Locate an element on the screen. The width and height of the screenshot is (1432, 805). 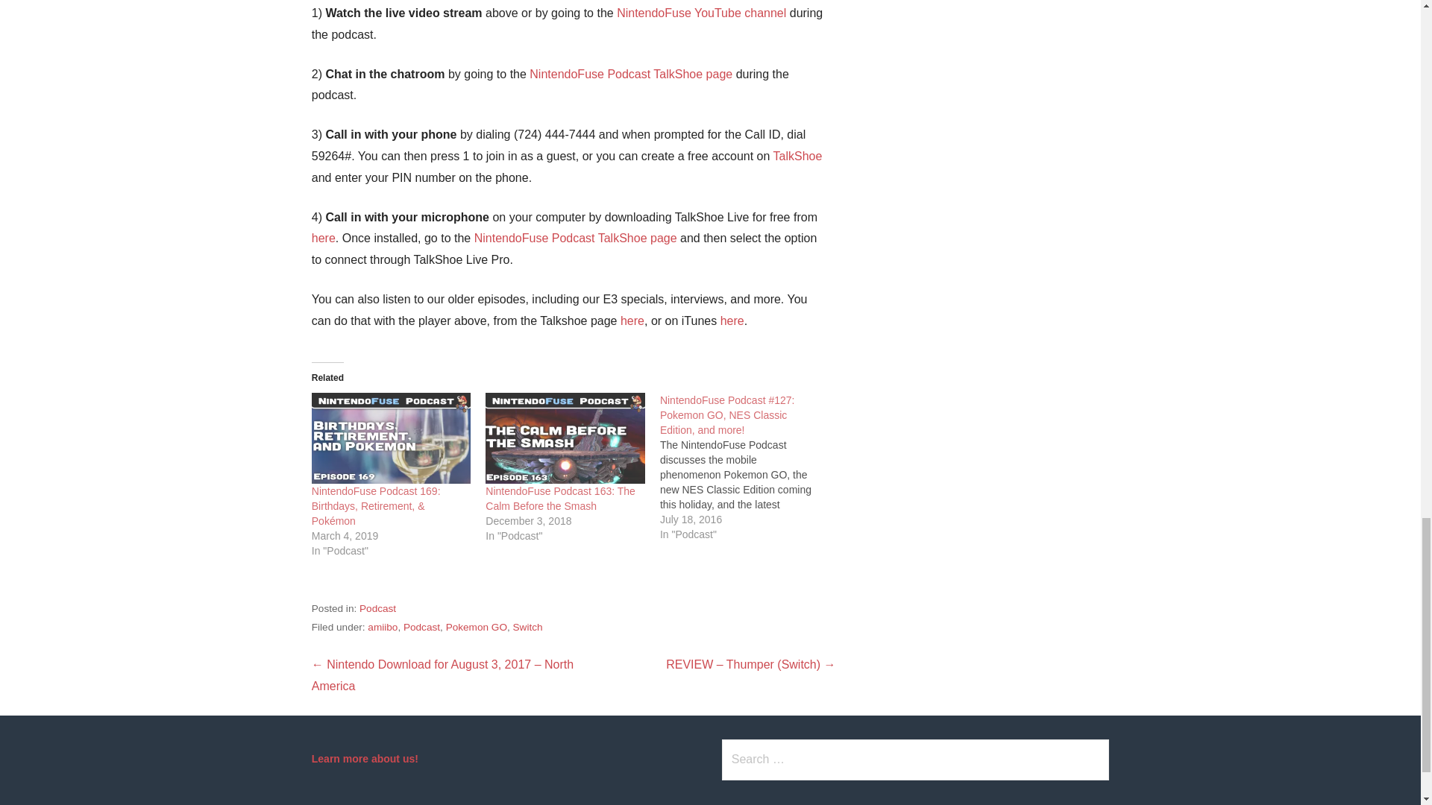
PIN number on the phone is located at coordinates (459, 177).